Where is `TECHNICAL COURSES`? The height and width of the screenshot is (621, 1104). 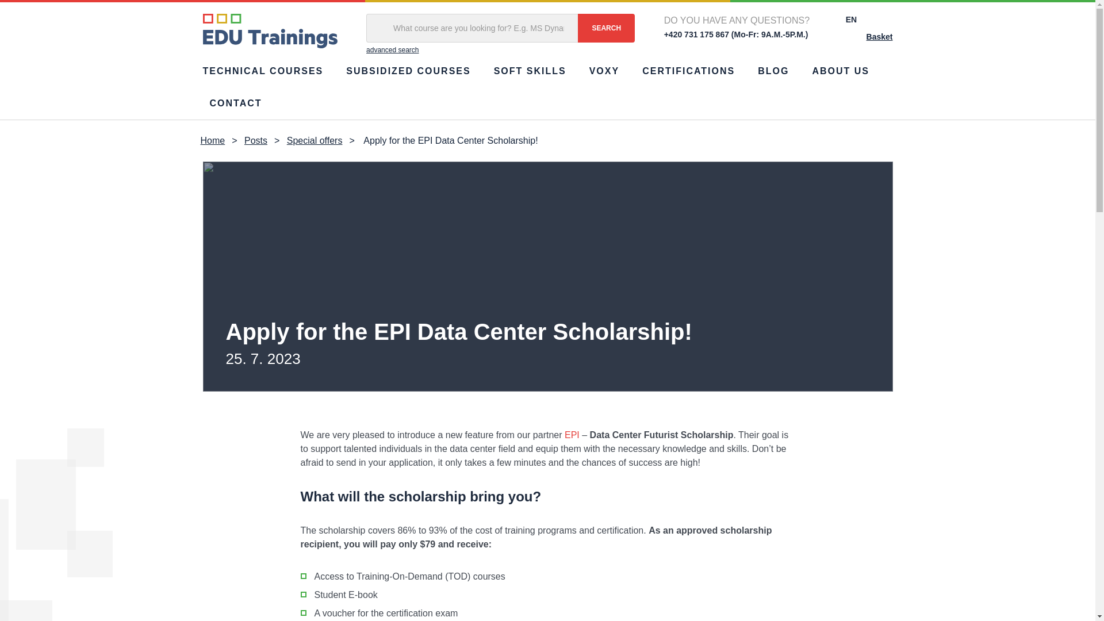
TECHNICAL COURSES is located at coordinates (266, 71).